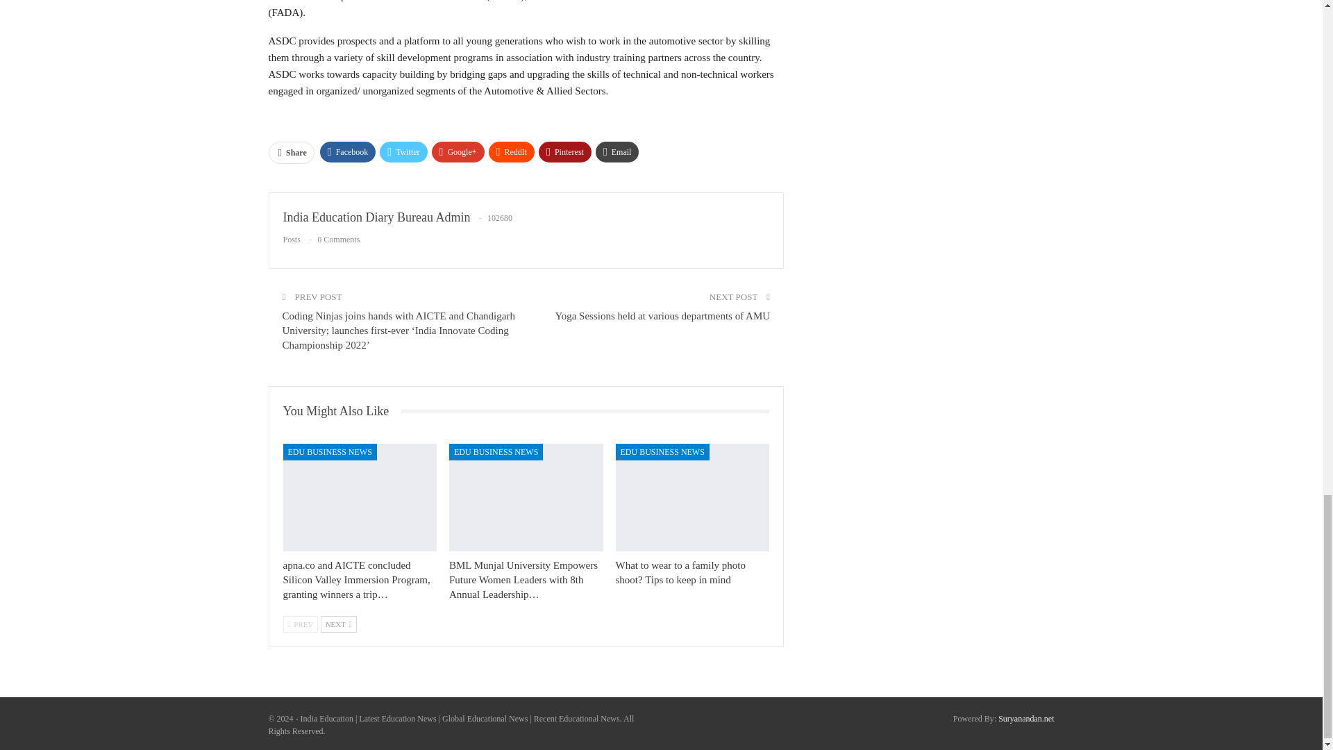 The width and height of the screenshot is (1333, 750). I want to click on What to wear to a family photo shoot? Tips to keep in mind, so click(693, 497).